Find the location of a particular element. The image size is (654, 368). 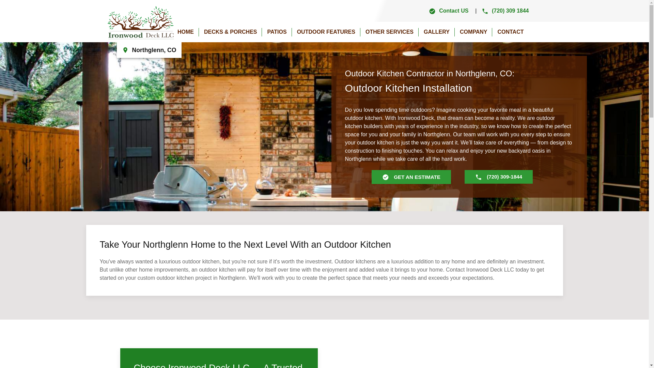

COMPANY is located at coordinates (473, 32).